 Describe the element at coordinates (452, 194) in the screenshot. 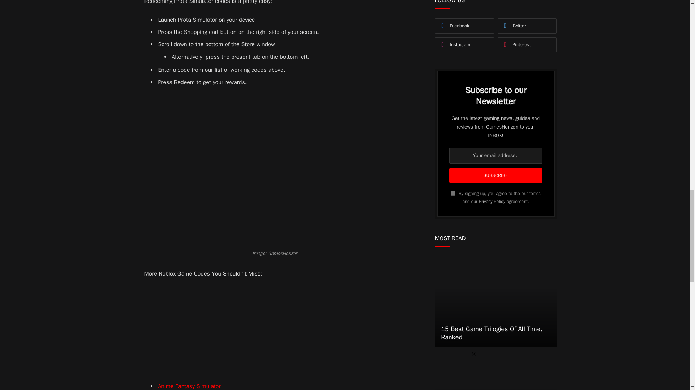

I see `on` at that location.